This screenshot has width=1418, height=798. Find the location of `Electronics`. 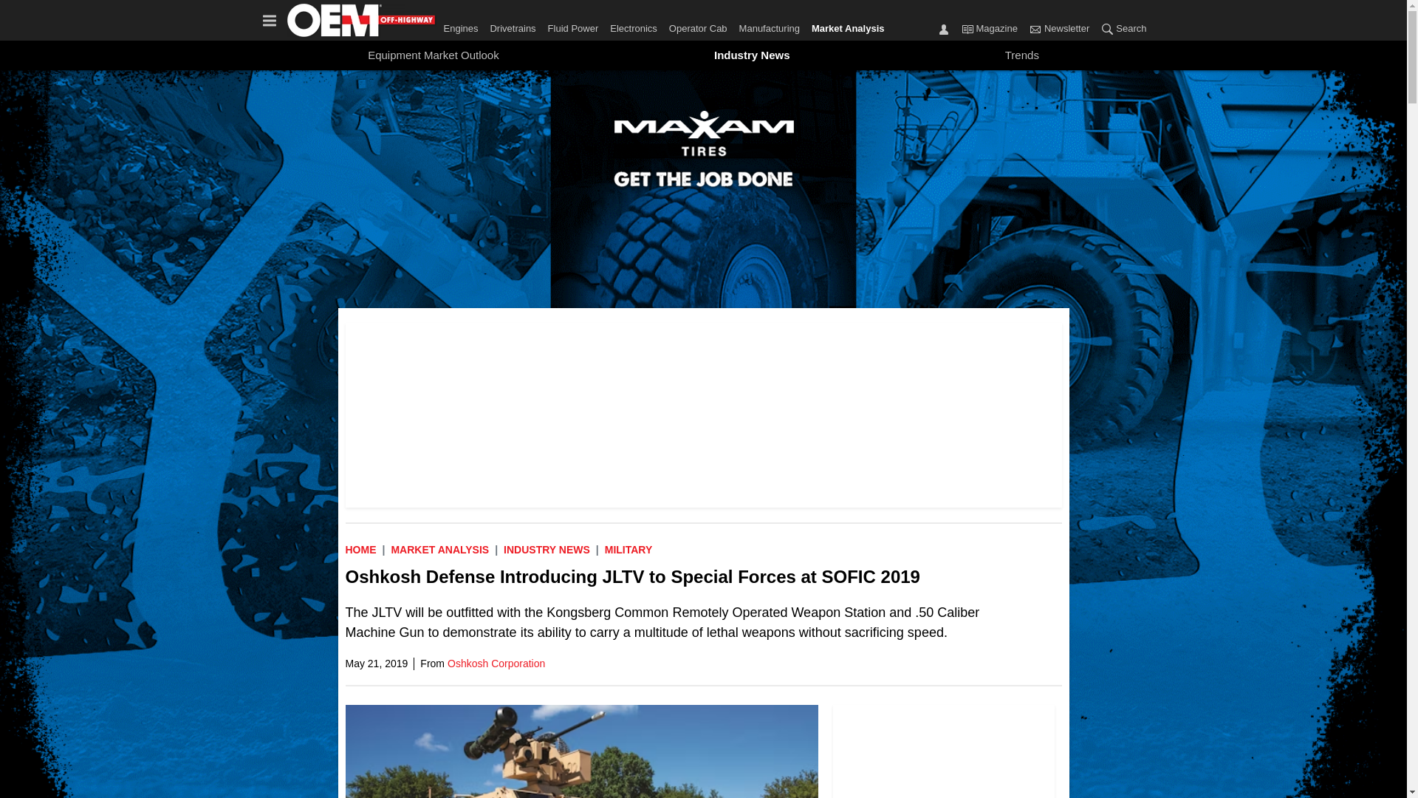

Electronics is located at coordinates (634, 25).